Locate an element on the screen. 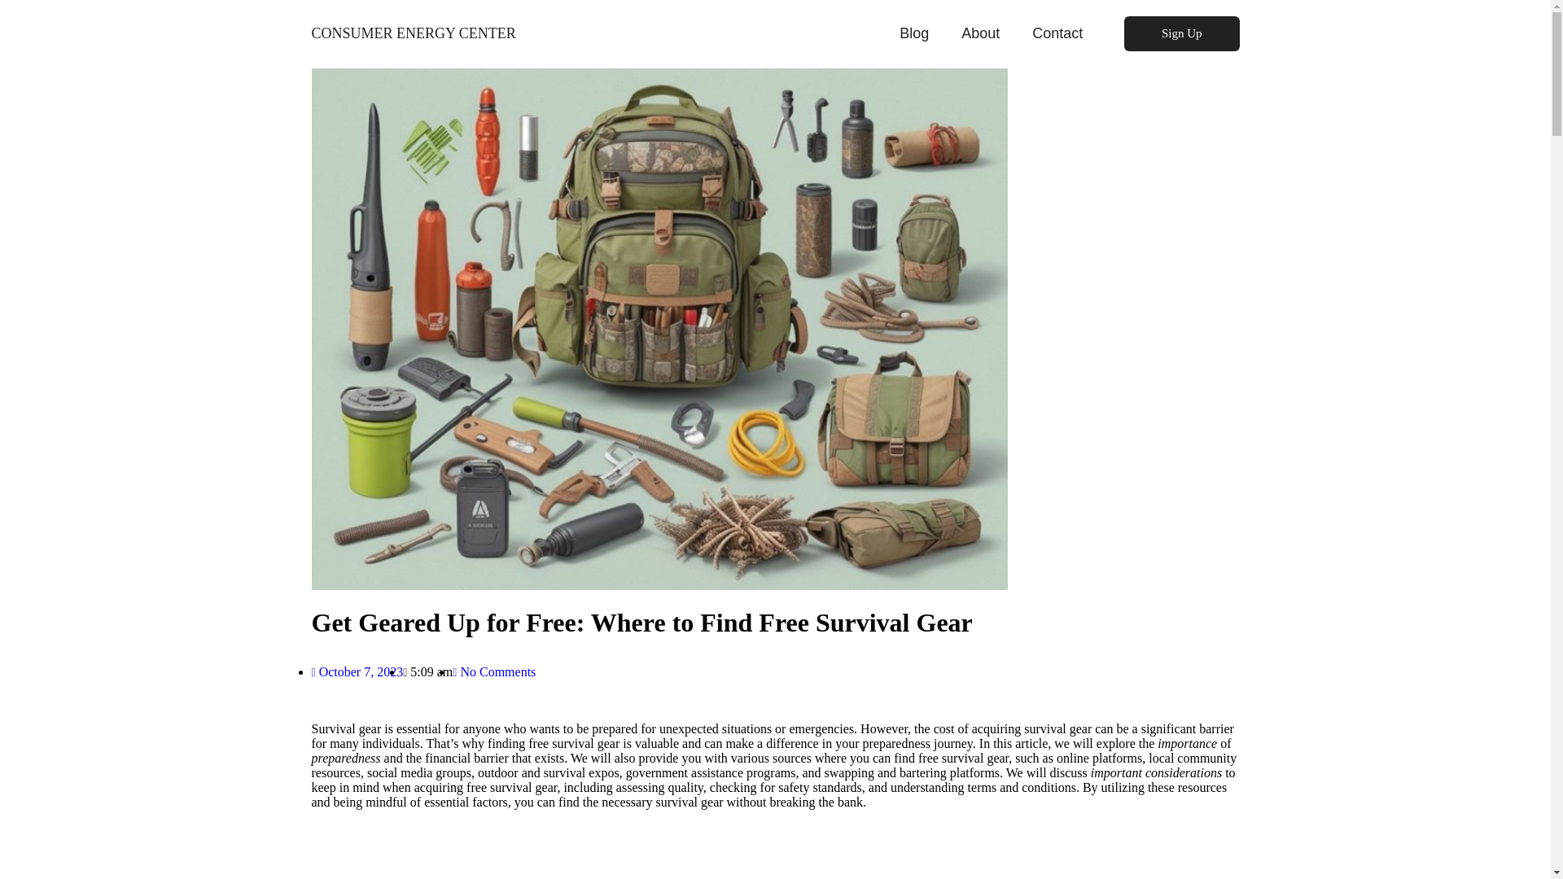 Image resolution: width=1563 pixels, height=879 pixels. October 7, 2023 is located at coordinates (357, 671).